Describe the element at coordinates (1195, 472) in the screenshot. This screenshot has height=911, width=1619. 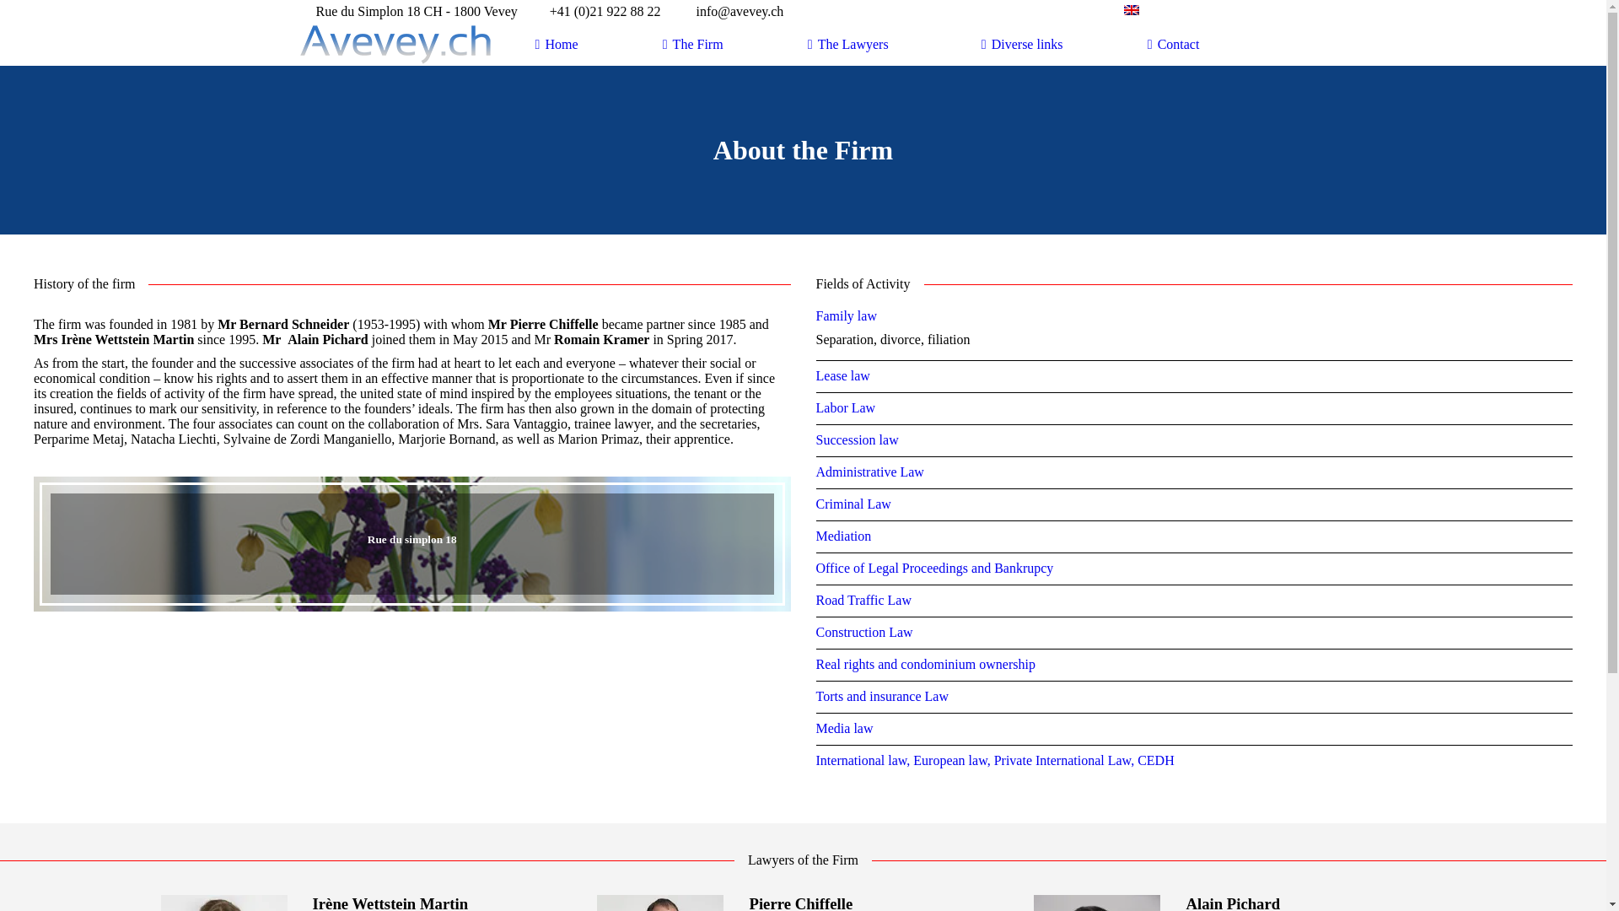
I see `Administrative Law` at that location.